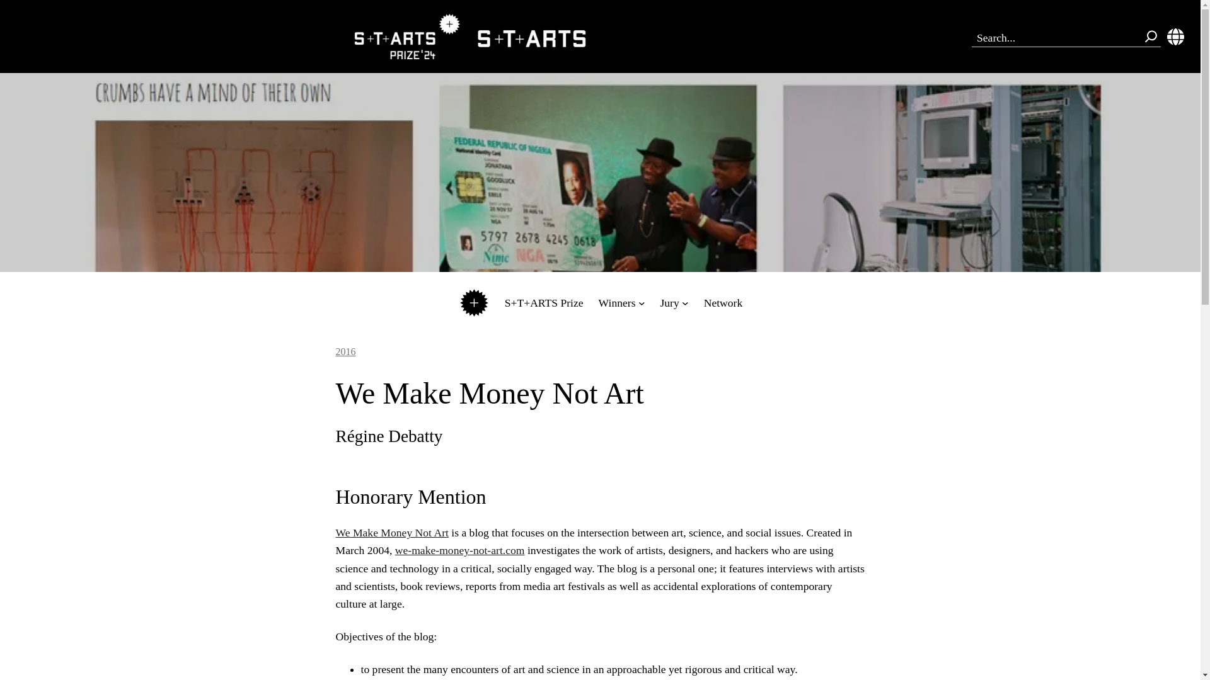 The width and height of the screenshot is (1210, 680). I want to click on Jury, so click(669, 302).